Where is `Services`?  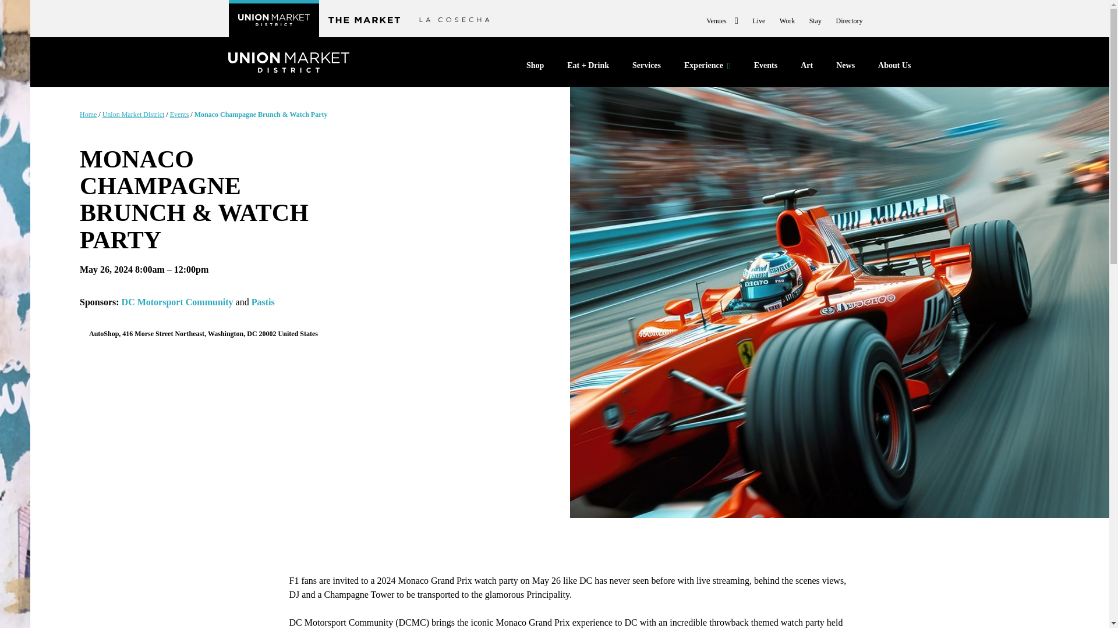 Services is located at coordinates (646, 69).